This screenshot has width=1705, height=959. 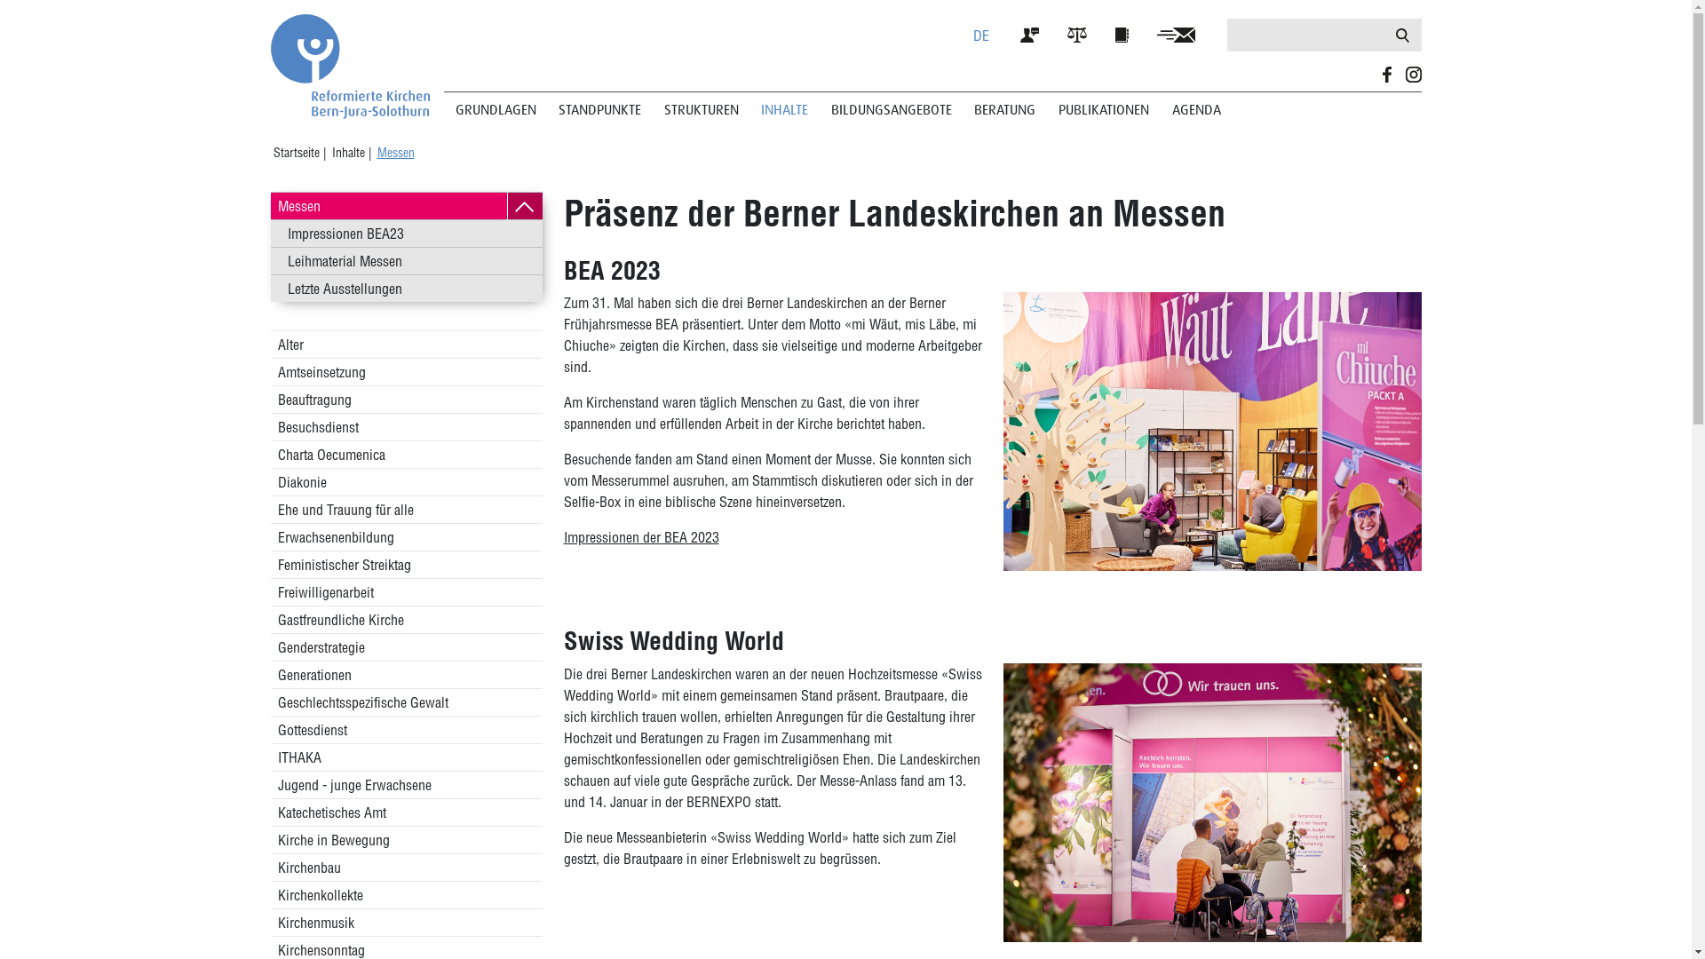 I want to click on ITHAKA, so click(x=406, y=757).